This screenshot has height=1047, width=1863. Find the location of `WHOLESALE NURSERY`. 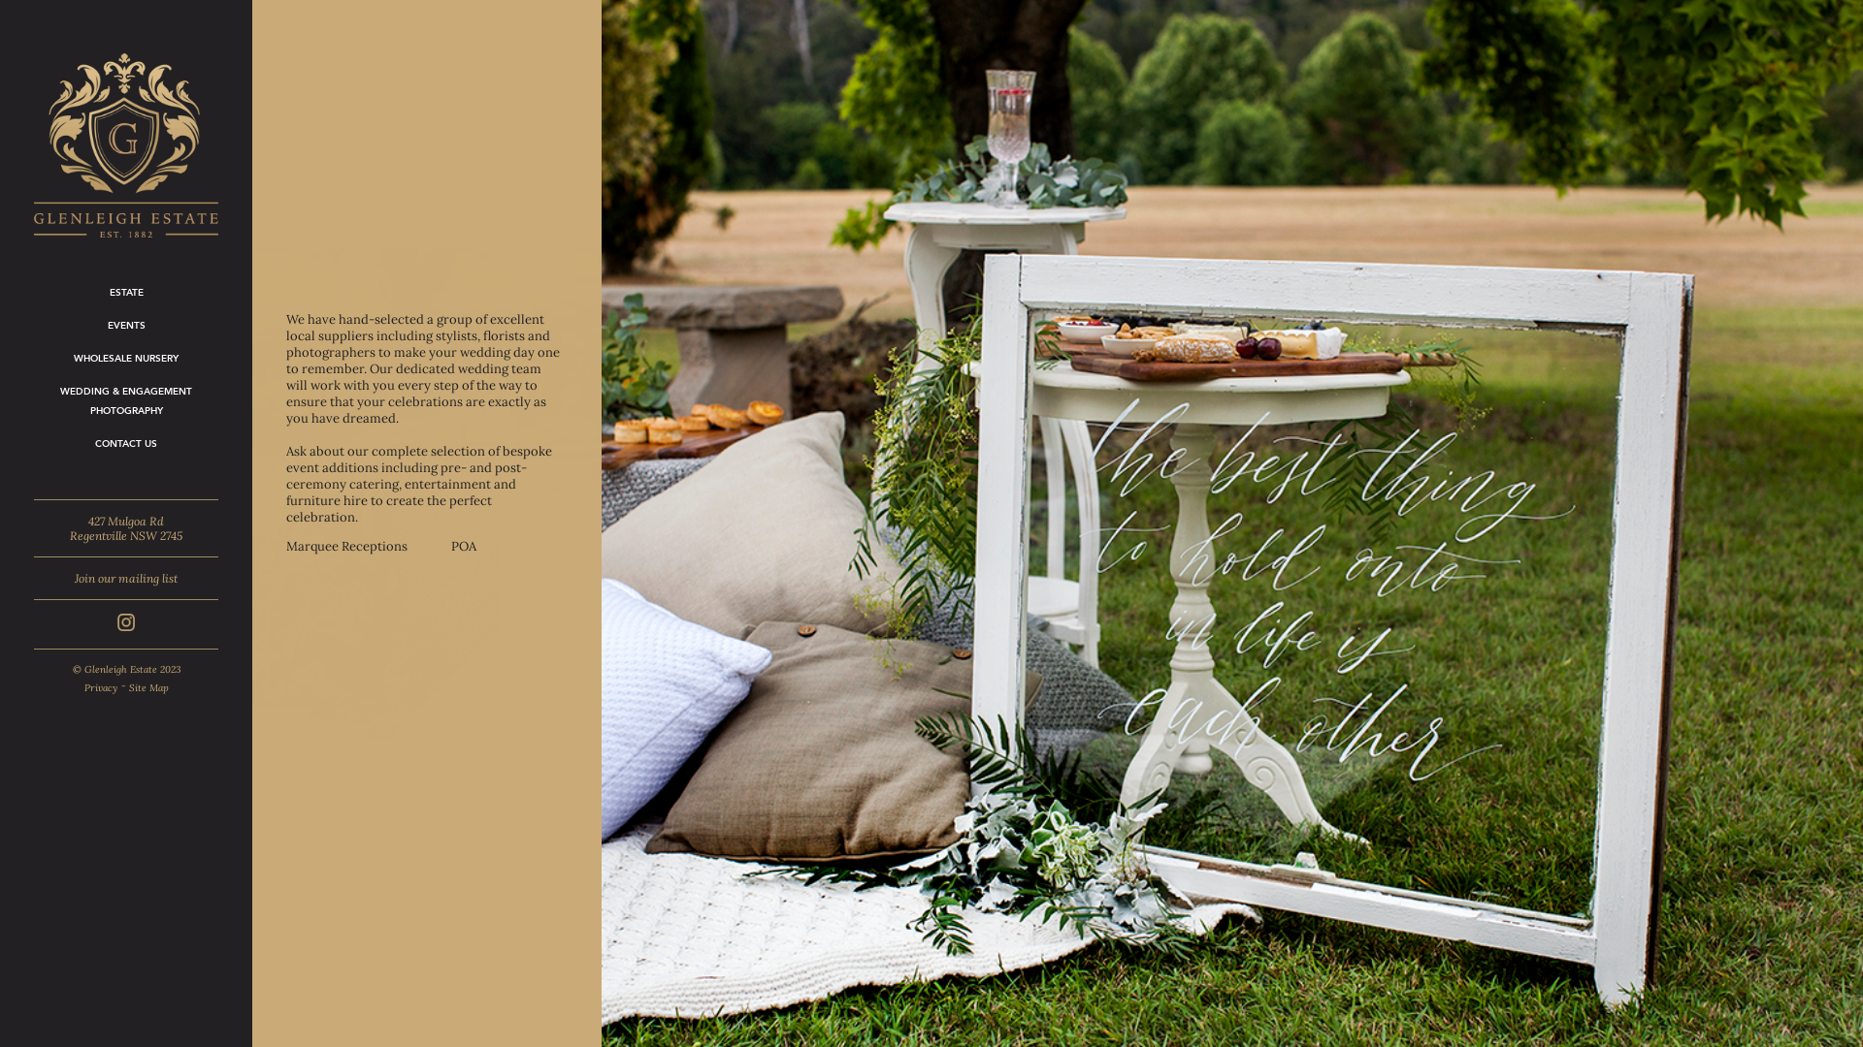

WHOLESALE NURSERY is located at coordinates (126, 360).